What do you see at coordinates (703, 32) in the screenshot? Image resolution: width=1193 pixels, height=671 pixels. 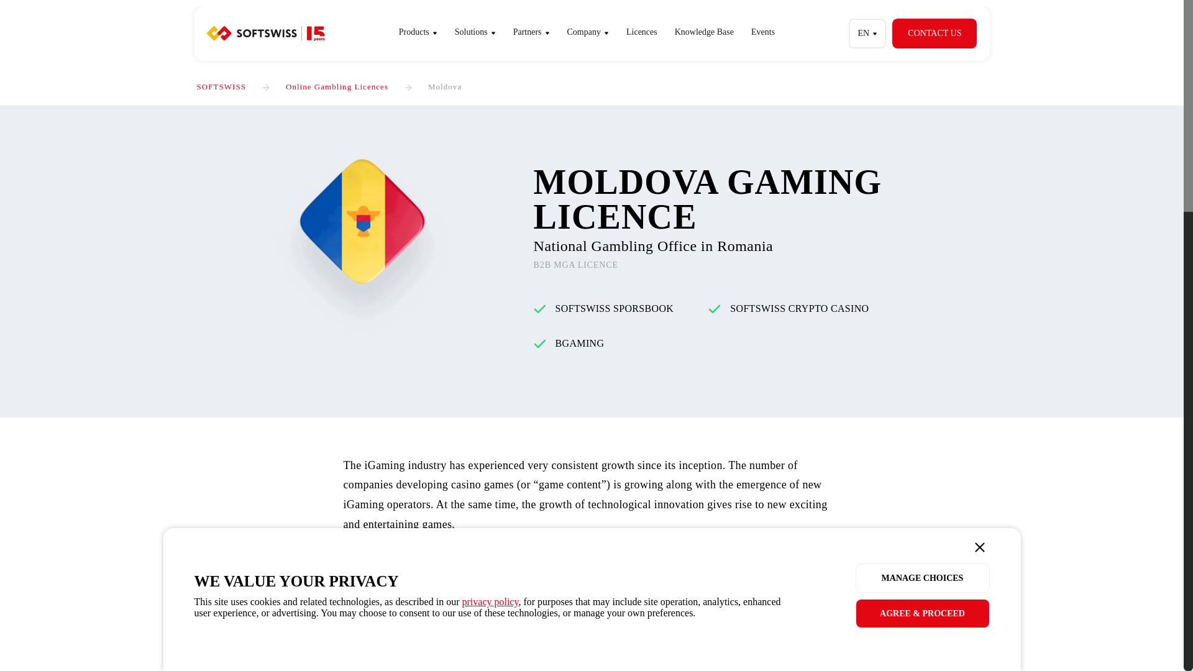 I see `Knowledge Base` at bounding box center [703, 32].